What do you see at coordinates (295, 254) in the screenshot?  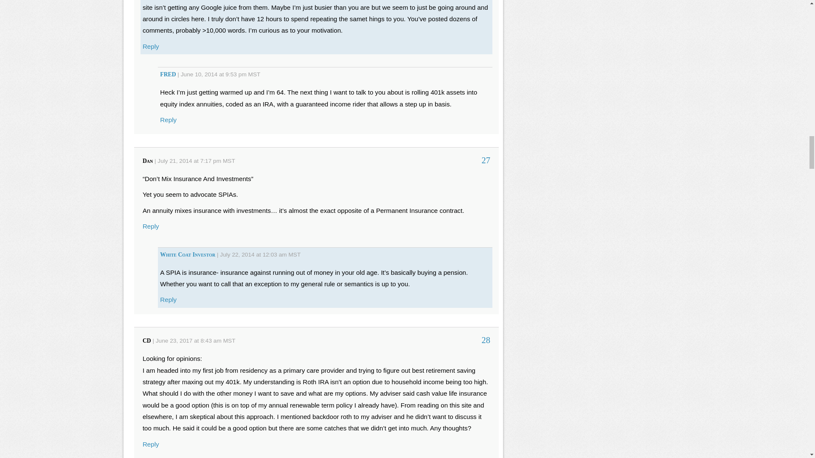 I see `Mountain Standard Time` at bounding box center [295, 254].